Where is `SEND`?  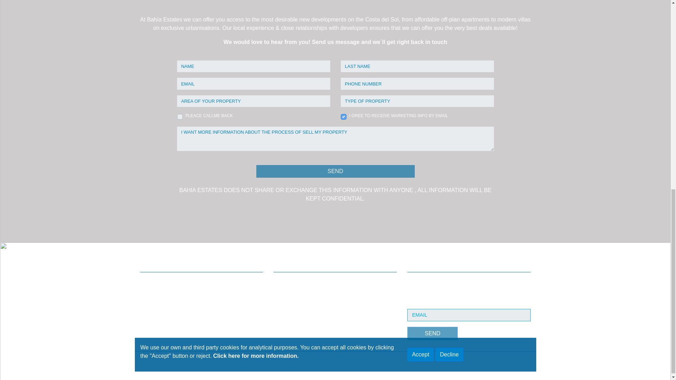 SEND is located at coordinates (335, 171).